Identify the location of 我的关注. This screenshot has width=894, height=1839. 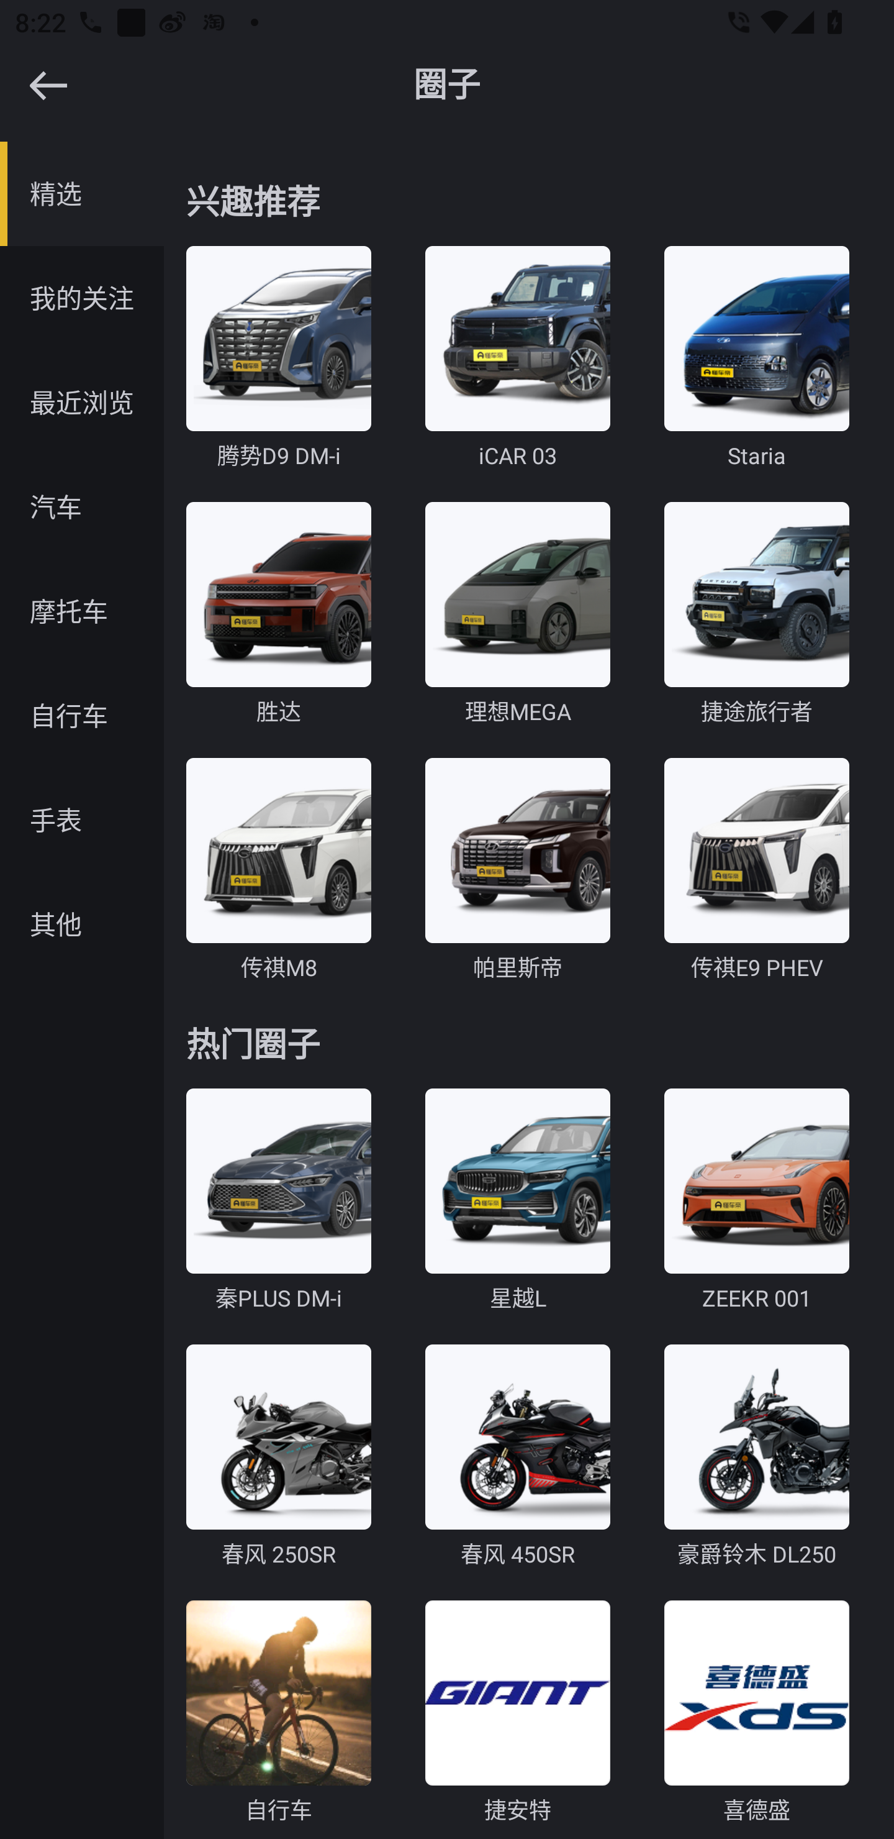
(82, 298).